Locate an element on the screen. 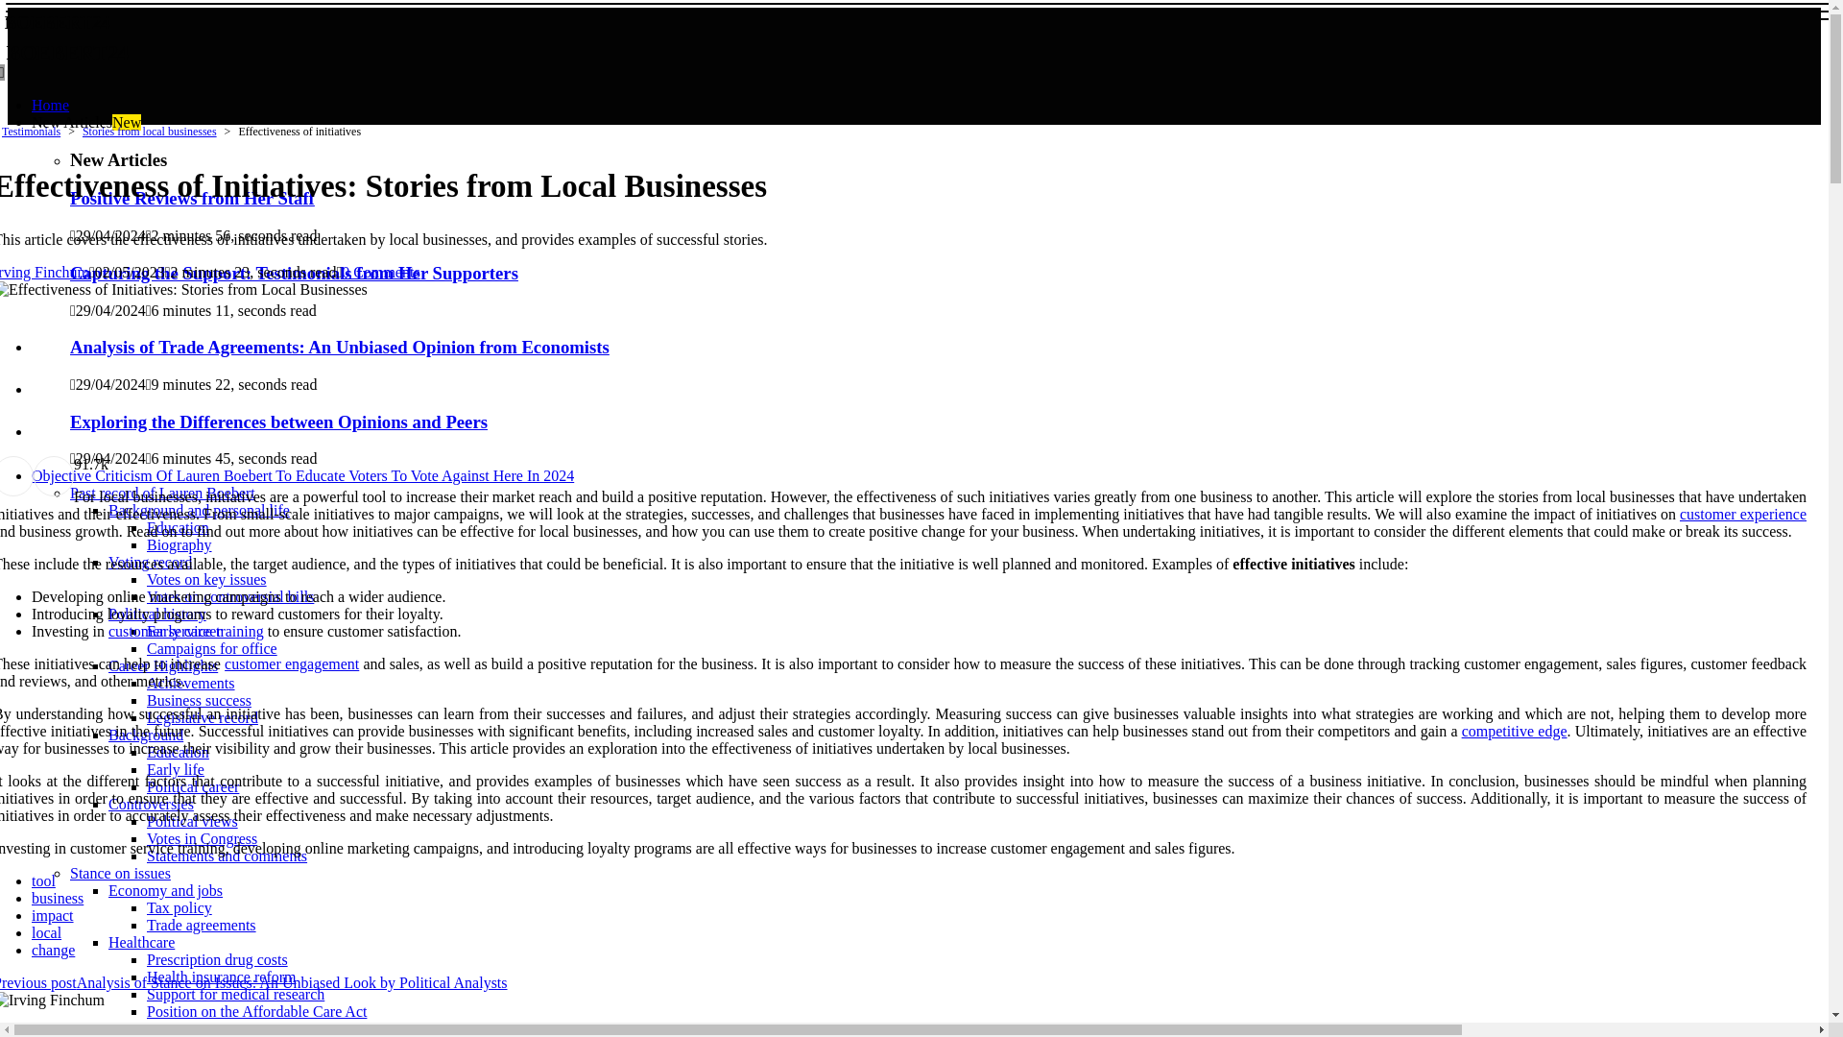 Image resolution: width=1843 pixels, height=1037 pixels. Voting record is located at coordinates (150, 562).